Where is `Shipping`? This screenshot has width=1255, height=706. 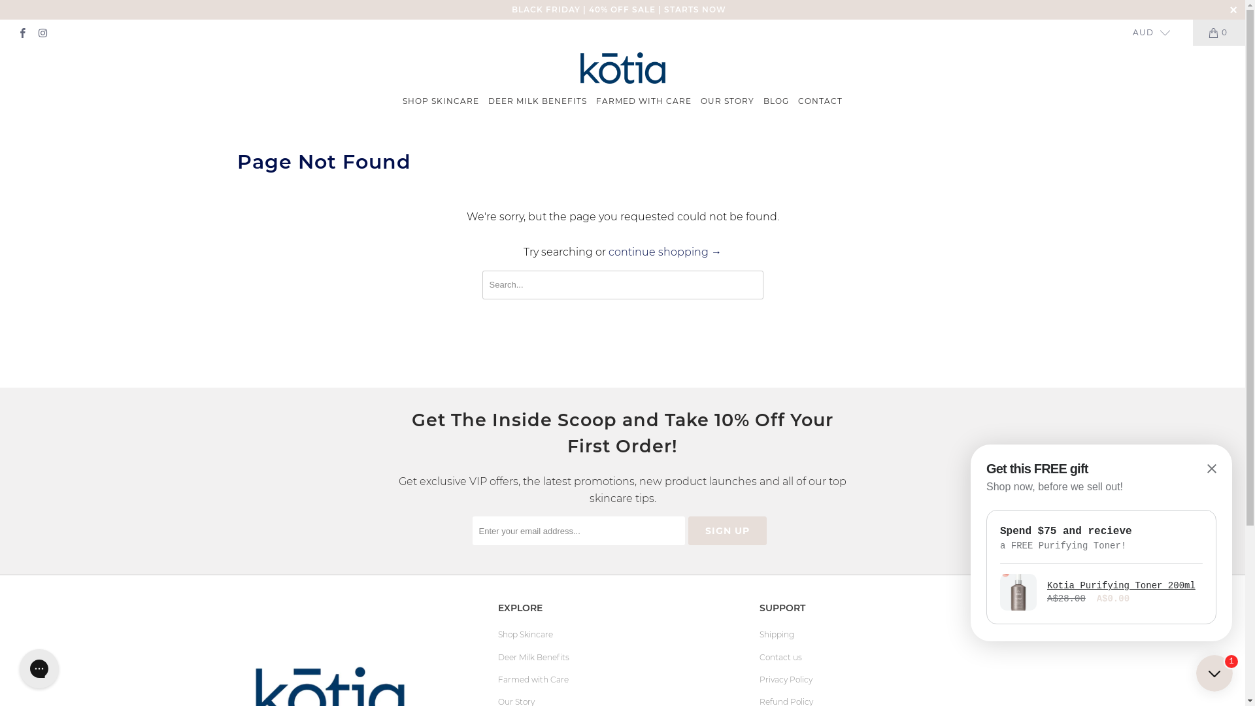 Shipping is located at coordinates (777, 634).